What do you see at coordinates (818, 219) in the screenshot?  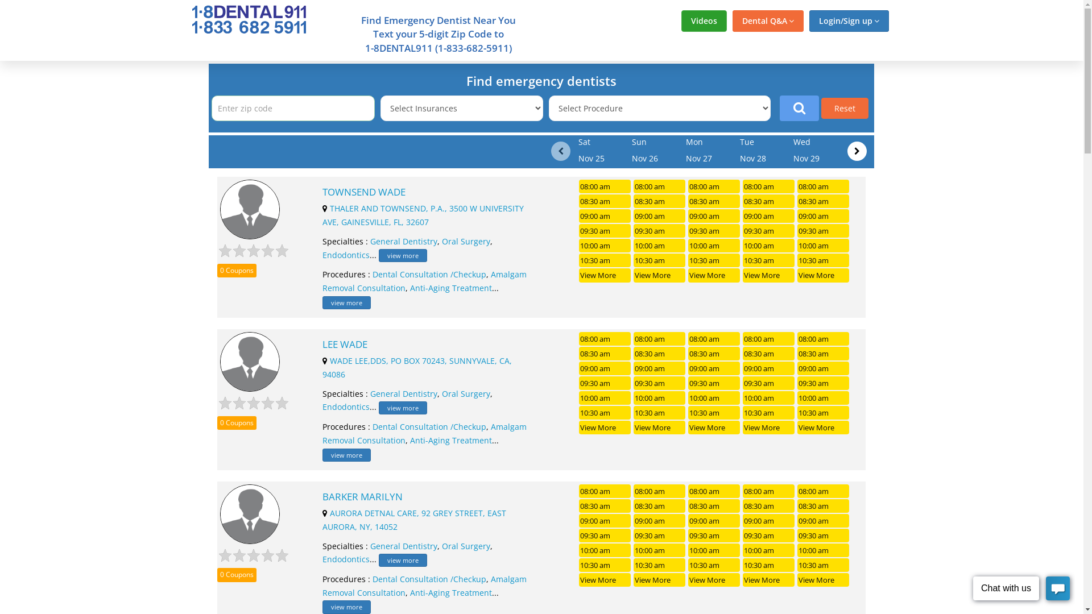 I see `By Procedures` at bounding box center [818, 219].